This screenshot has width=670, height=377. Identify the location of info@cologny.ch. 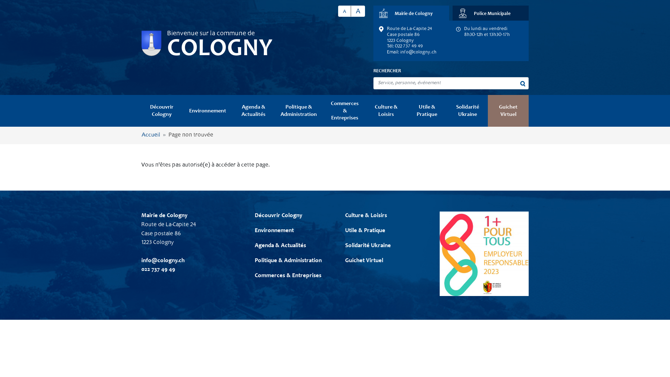
(418, 52).